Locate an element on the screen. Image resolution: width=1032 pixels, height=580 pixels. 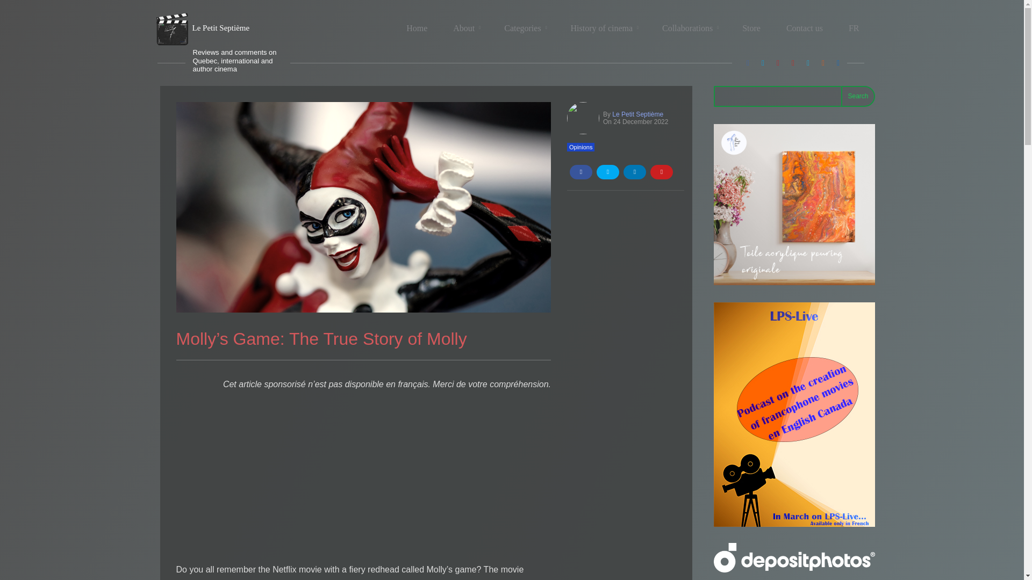
Share on twitter is located at coordinates (607, 172).